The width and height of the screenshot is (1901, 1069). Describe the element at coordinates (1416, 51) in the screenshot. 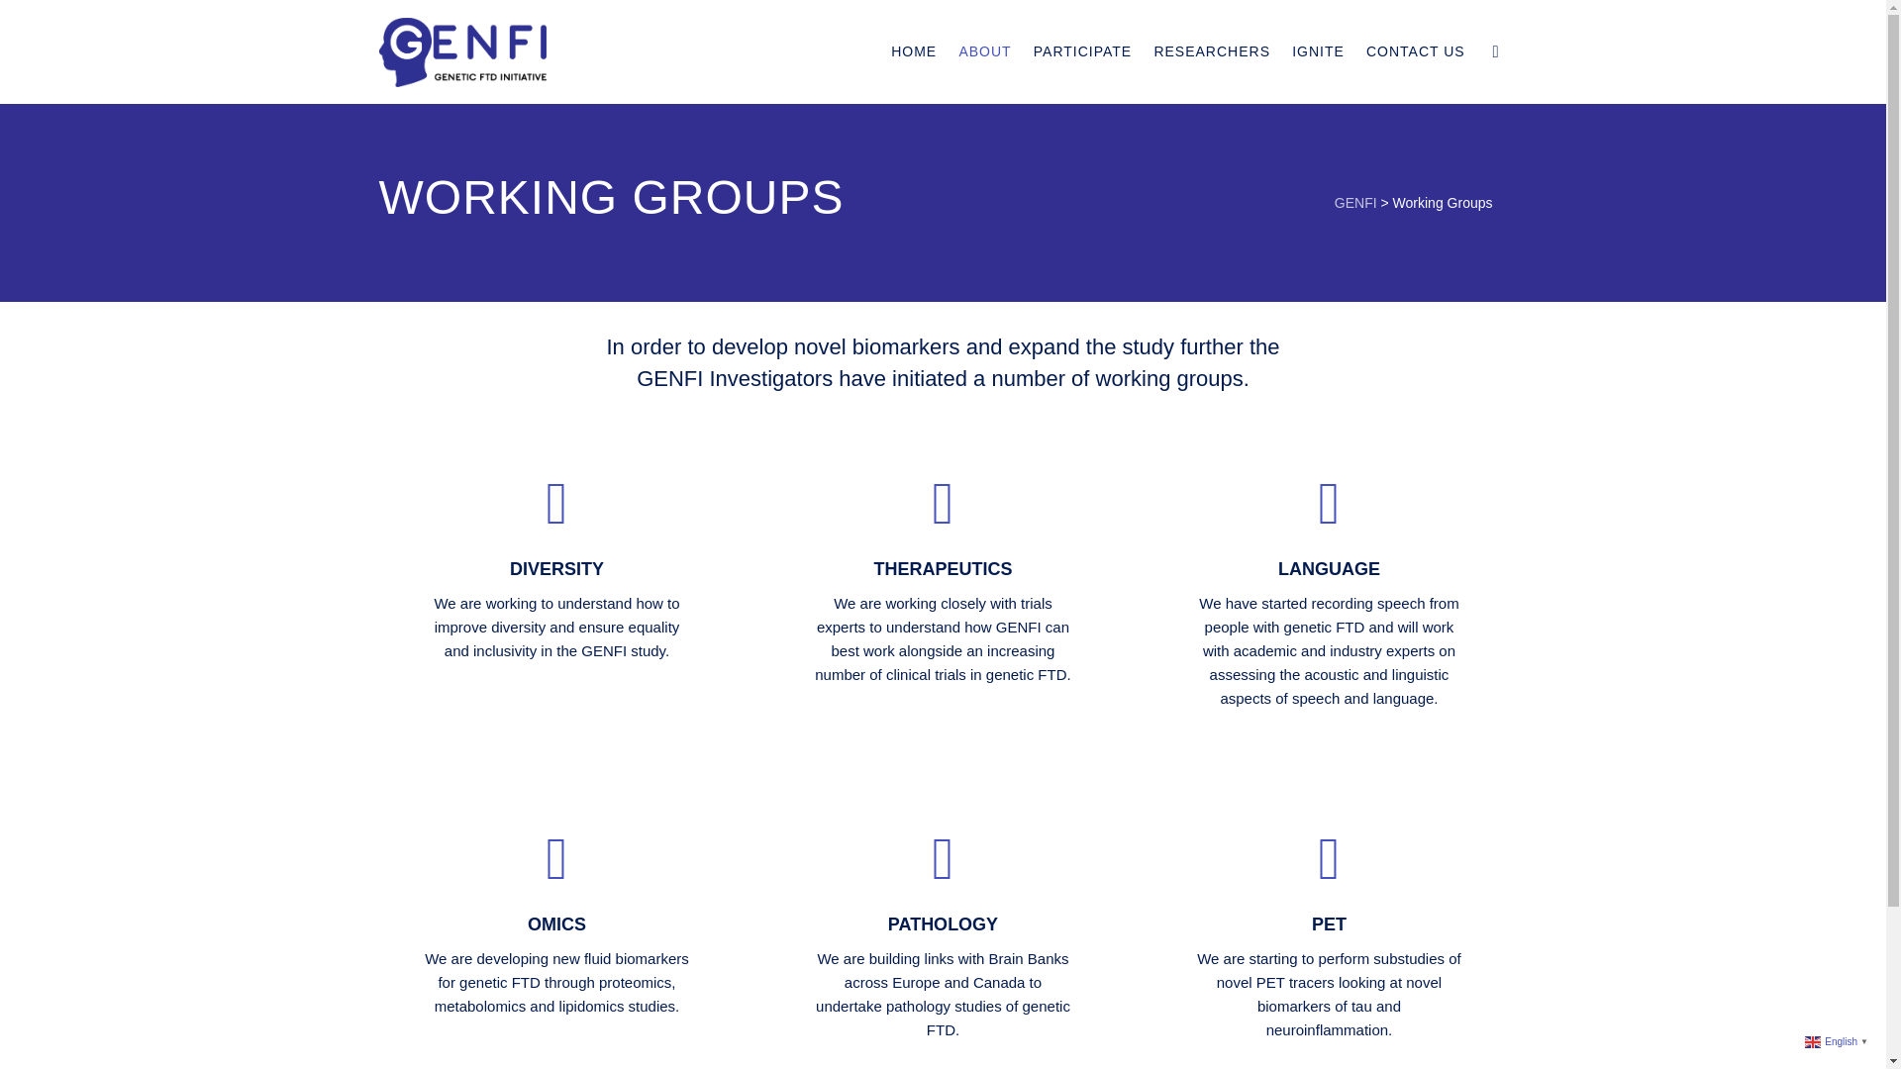

I see `CONTACT US` at that location.